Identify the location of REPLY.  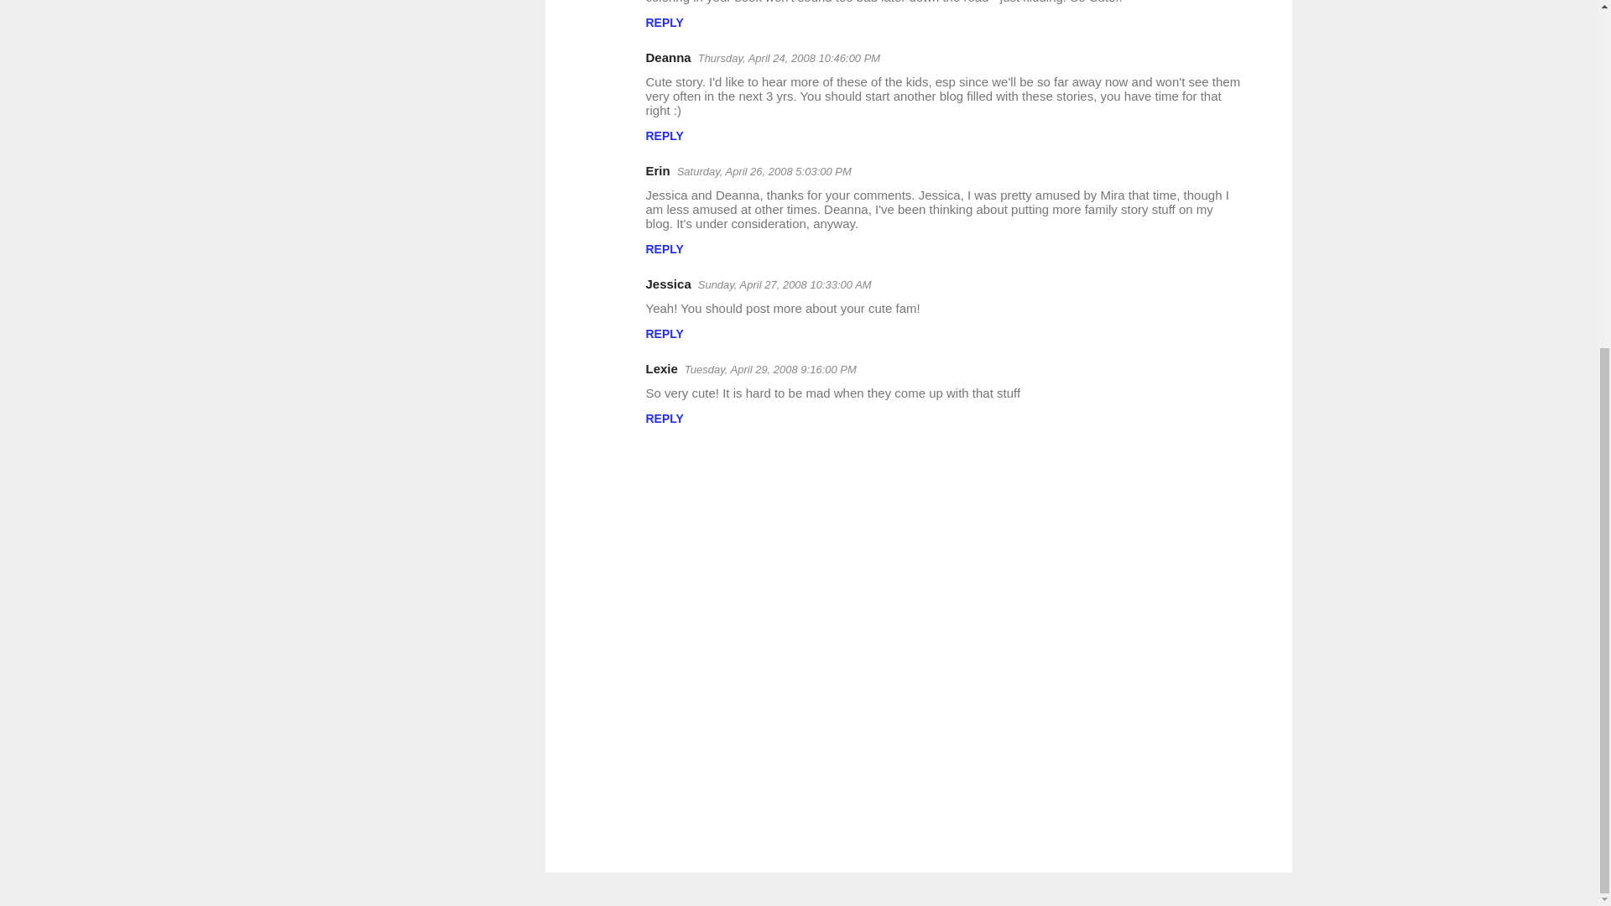
(665, 418).